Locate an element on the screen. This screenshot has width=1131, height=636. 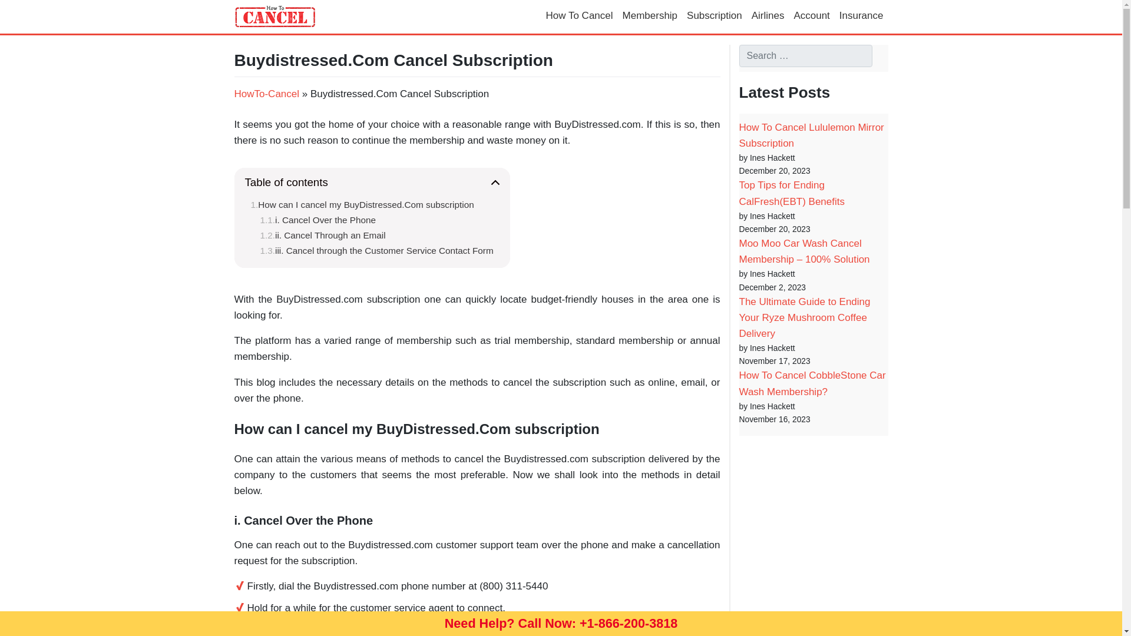
Membership is located at coordinates (650, 16).